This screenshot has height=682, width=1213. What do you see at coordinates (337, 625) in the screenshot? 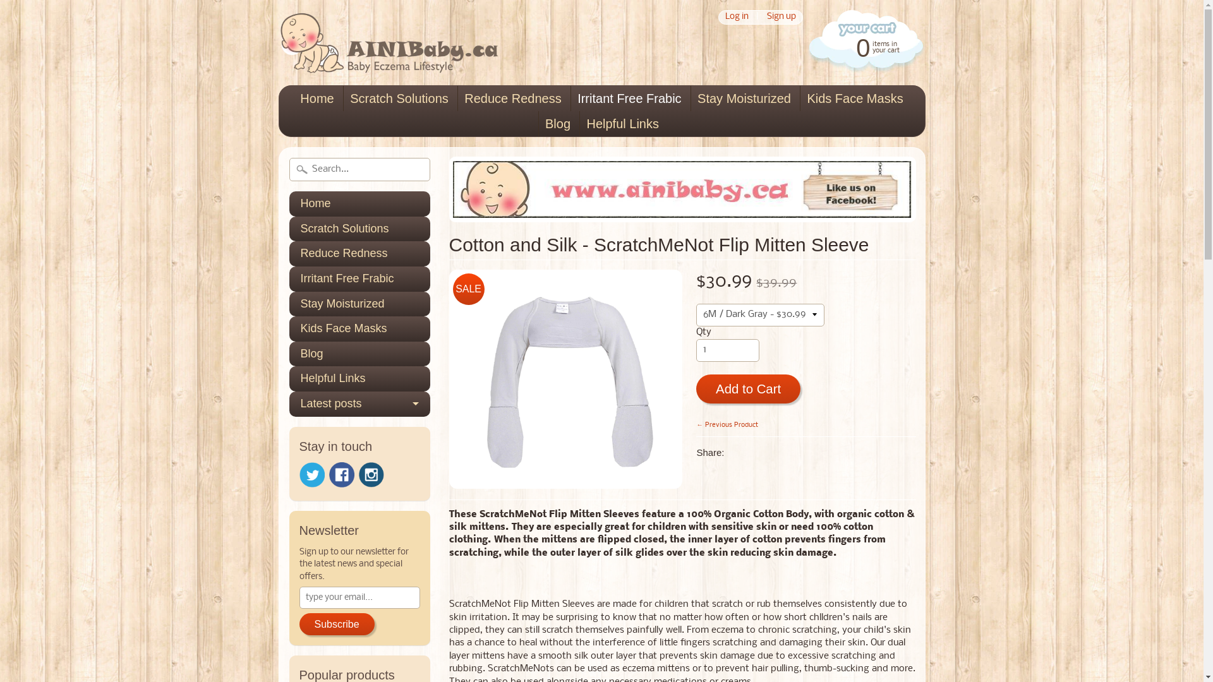
I see `Subscribe` at bounding box center [337, 625].